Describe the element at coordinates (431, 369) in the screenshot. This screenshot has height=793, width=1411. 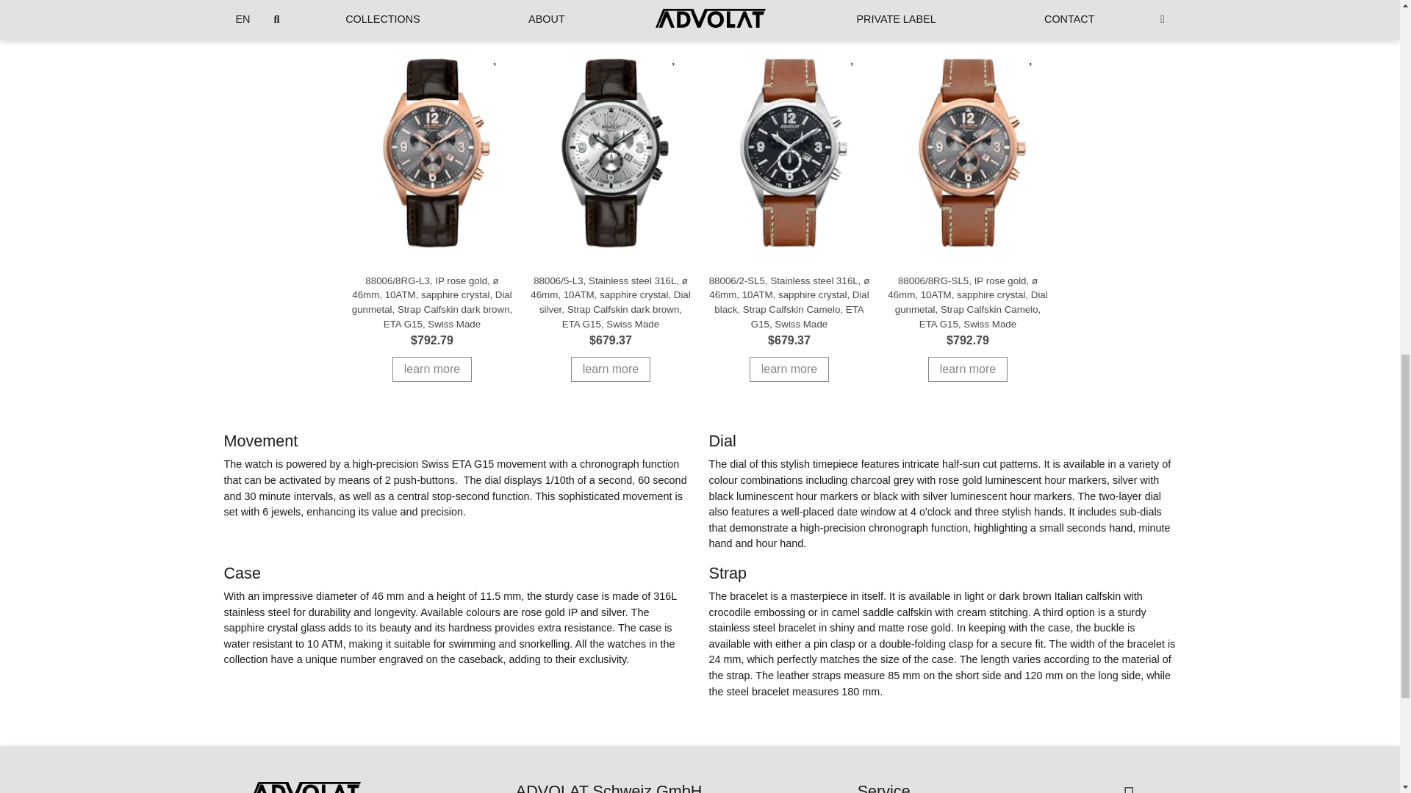
I see `learn more` at that location.